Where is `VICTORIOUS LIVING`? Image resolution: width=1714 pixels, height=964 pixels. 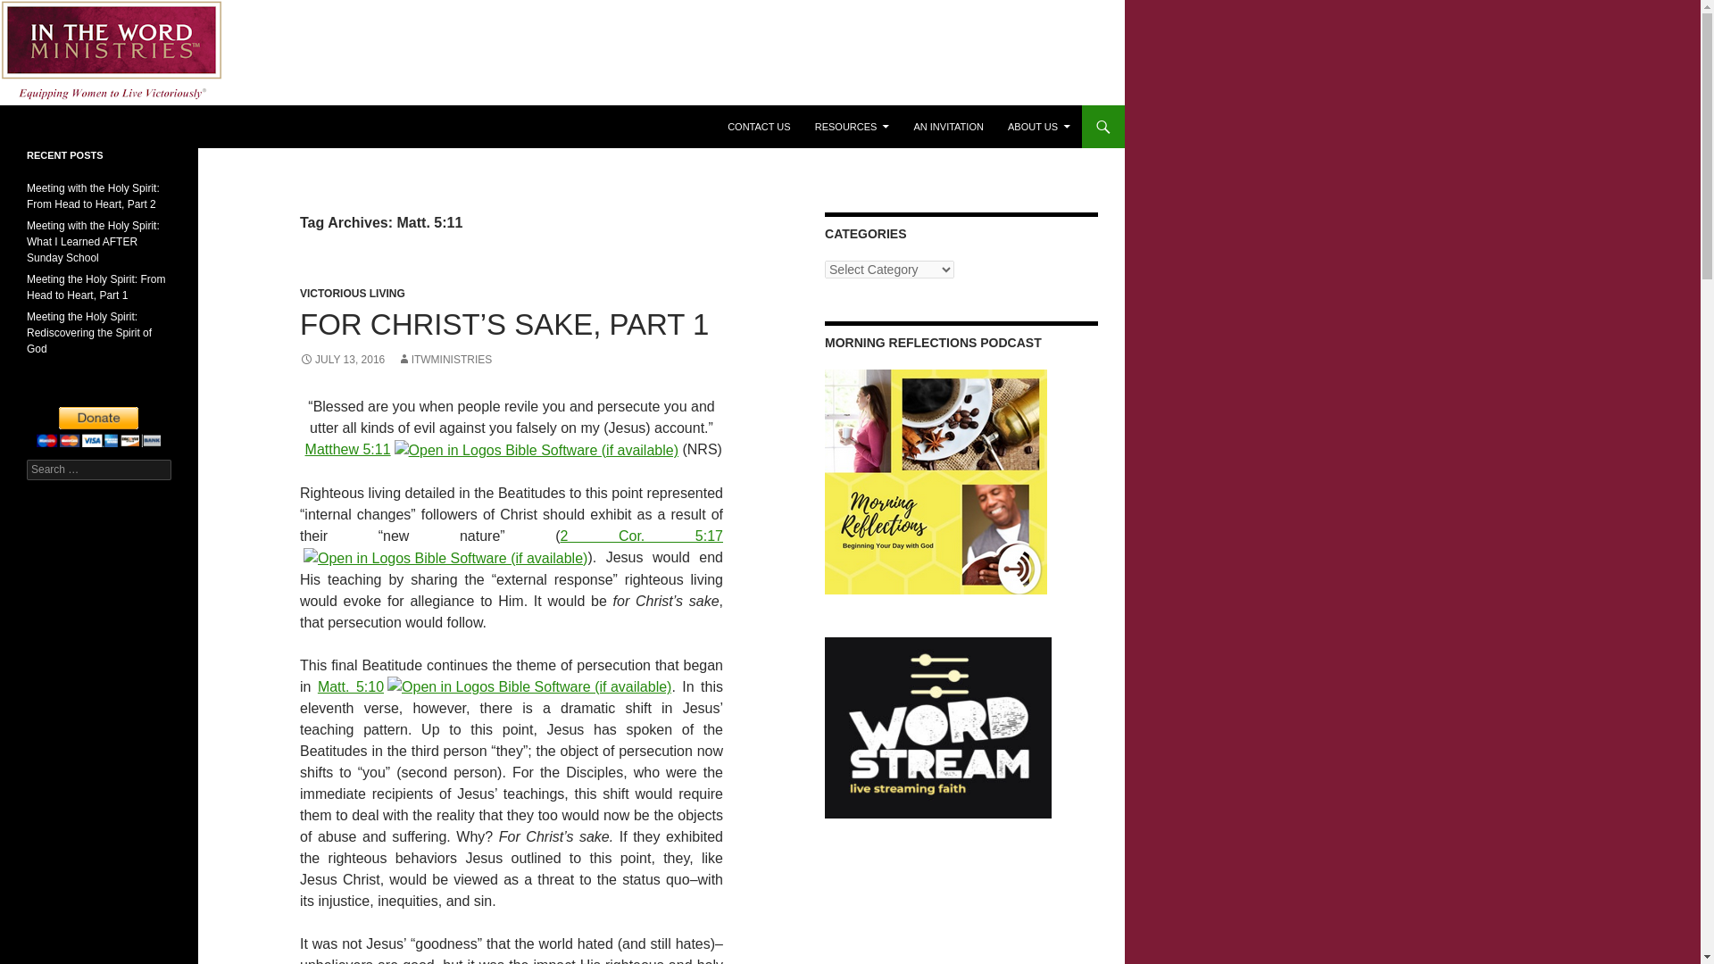
VICTORIOUS LIVING is located at coordinates (352, 293).